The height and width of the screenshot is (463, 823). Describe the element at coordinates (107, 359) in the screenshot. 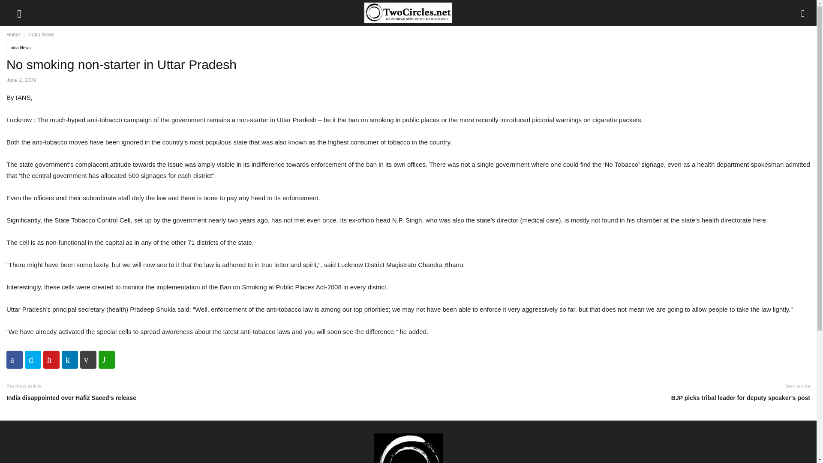

I see `Share on WhatsApp` at that location.